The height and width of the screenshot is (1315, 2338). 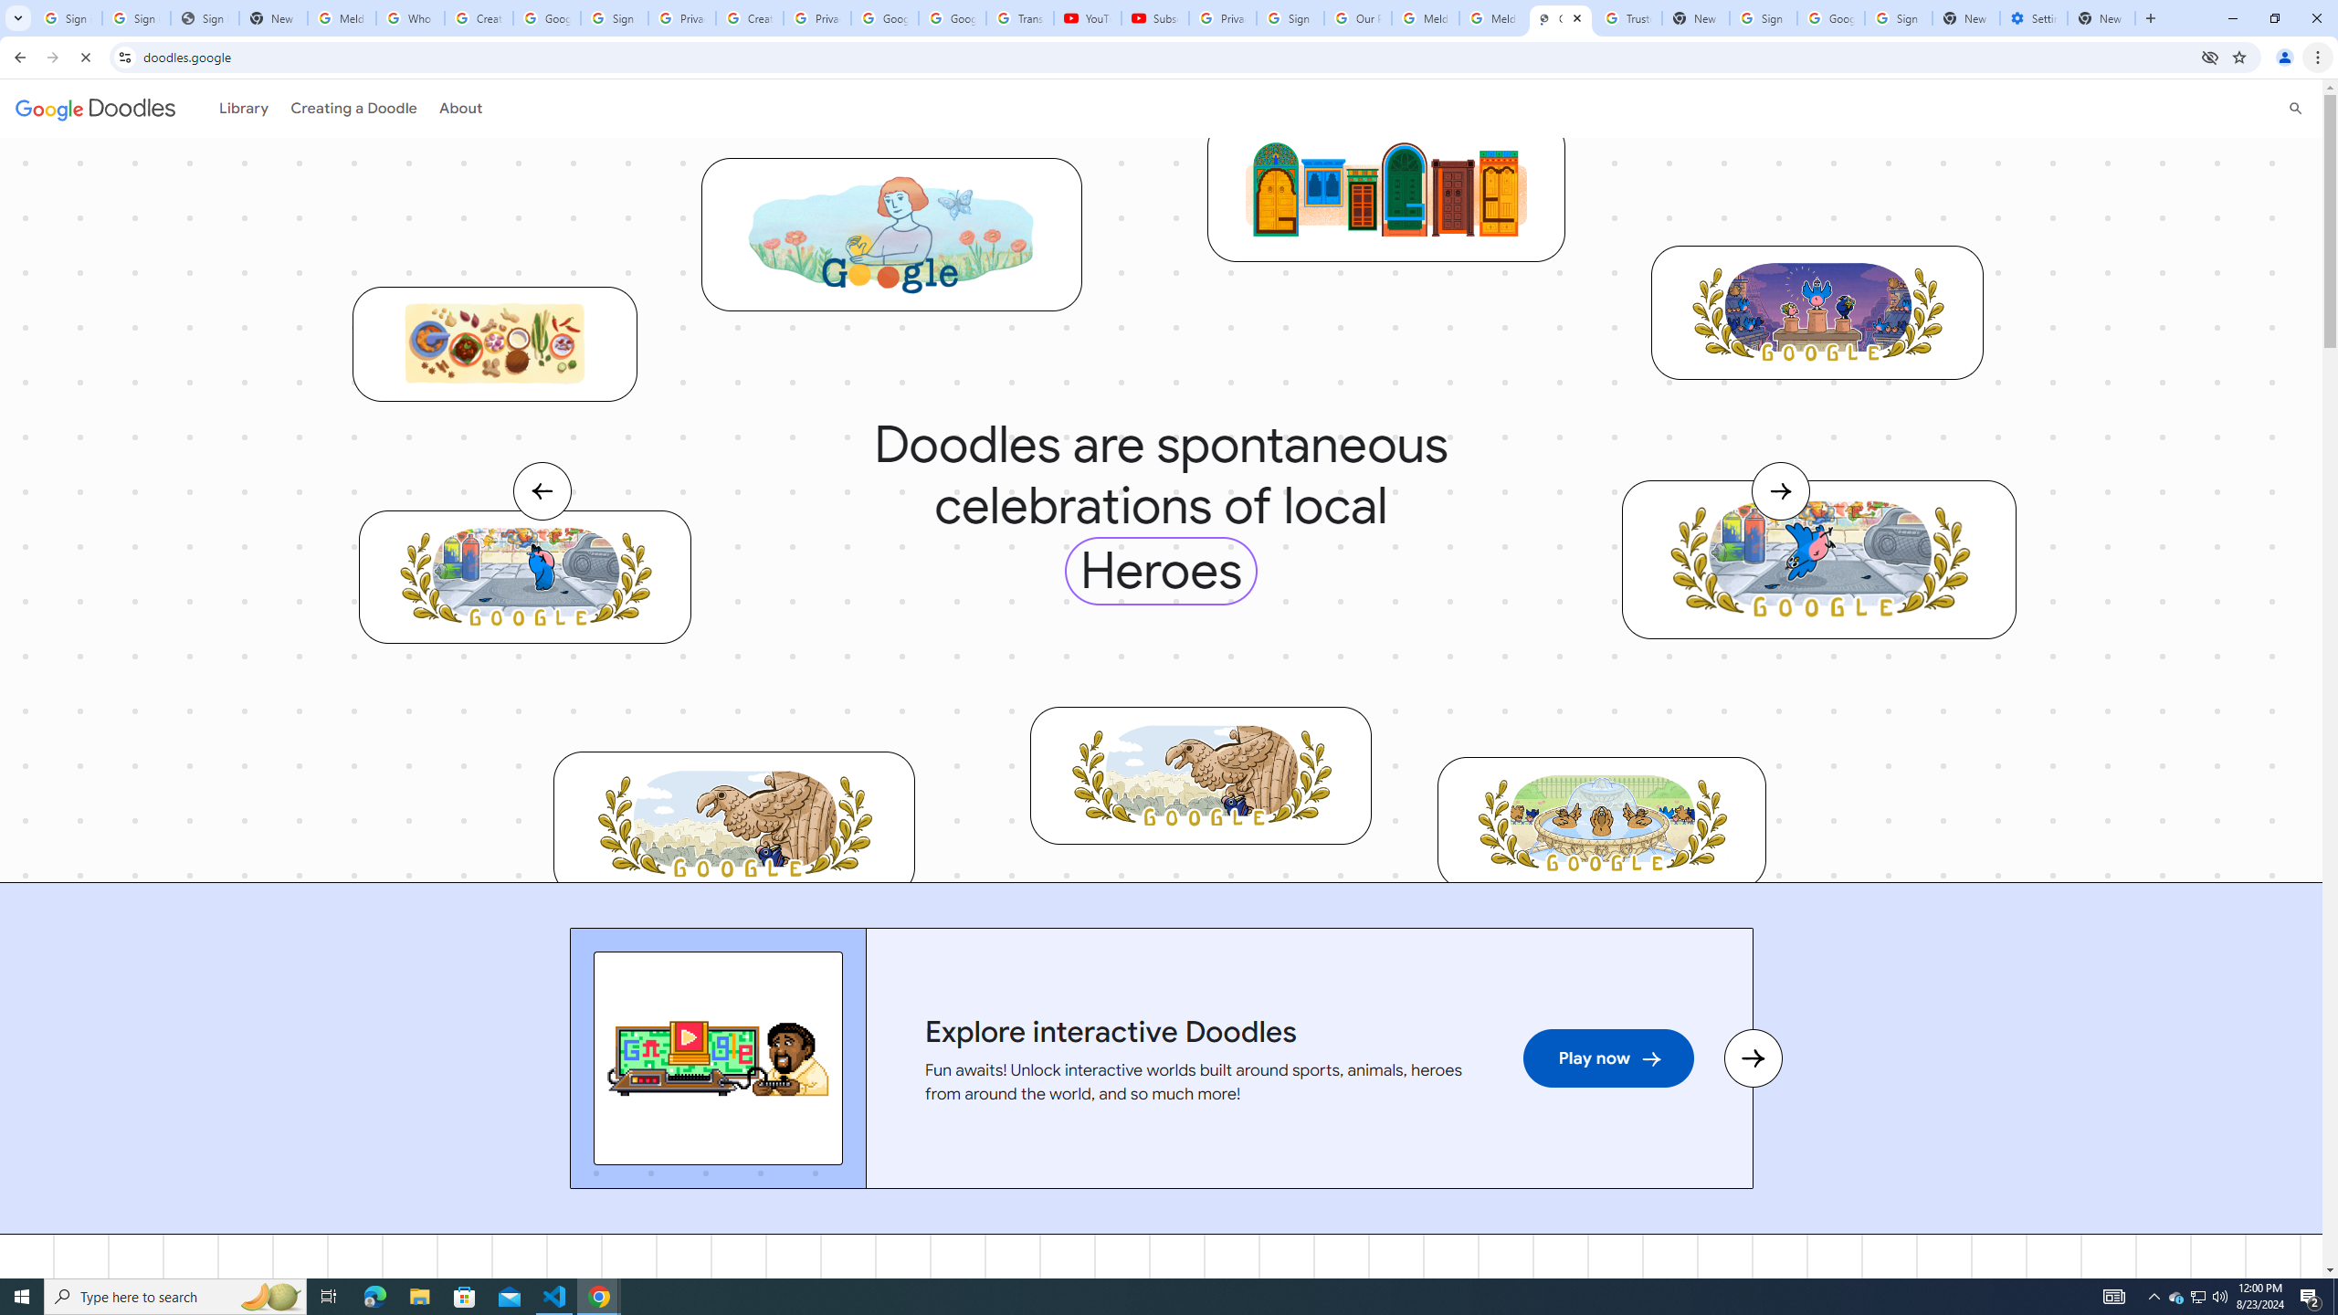 I want to click on Sign in - Google Accounts, so click(x=1290, y=18).